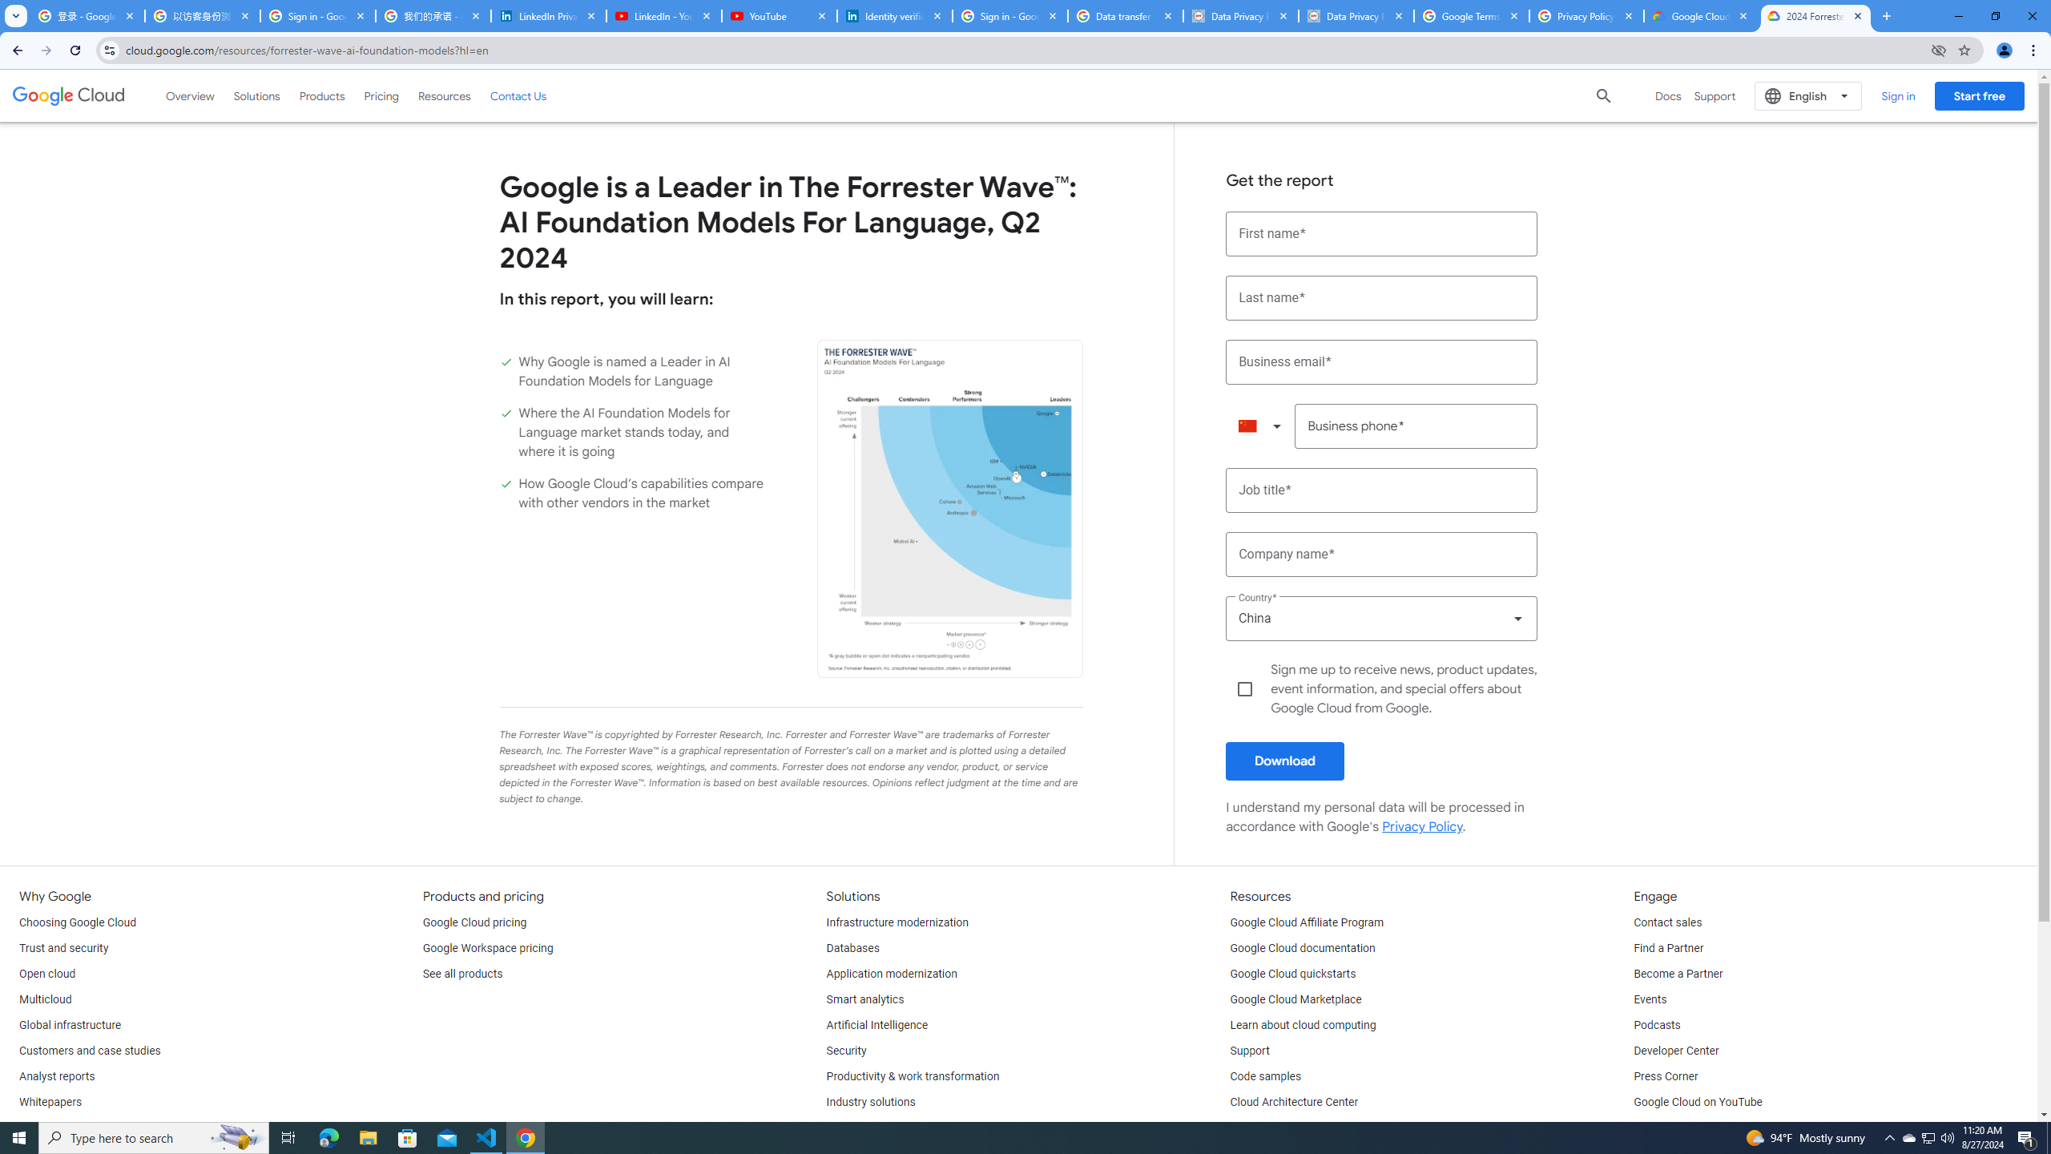 Image resolution: width=2051 pixels, height=1154 pixels. Describe the element at coordinates (1382, 619) in the screenshot. I see `Country China` at that location.